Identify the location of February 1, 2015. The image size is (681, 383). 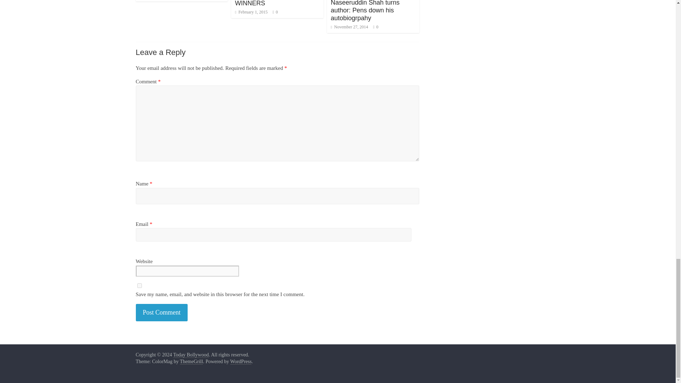
(251, 12).